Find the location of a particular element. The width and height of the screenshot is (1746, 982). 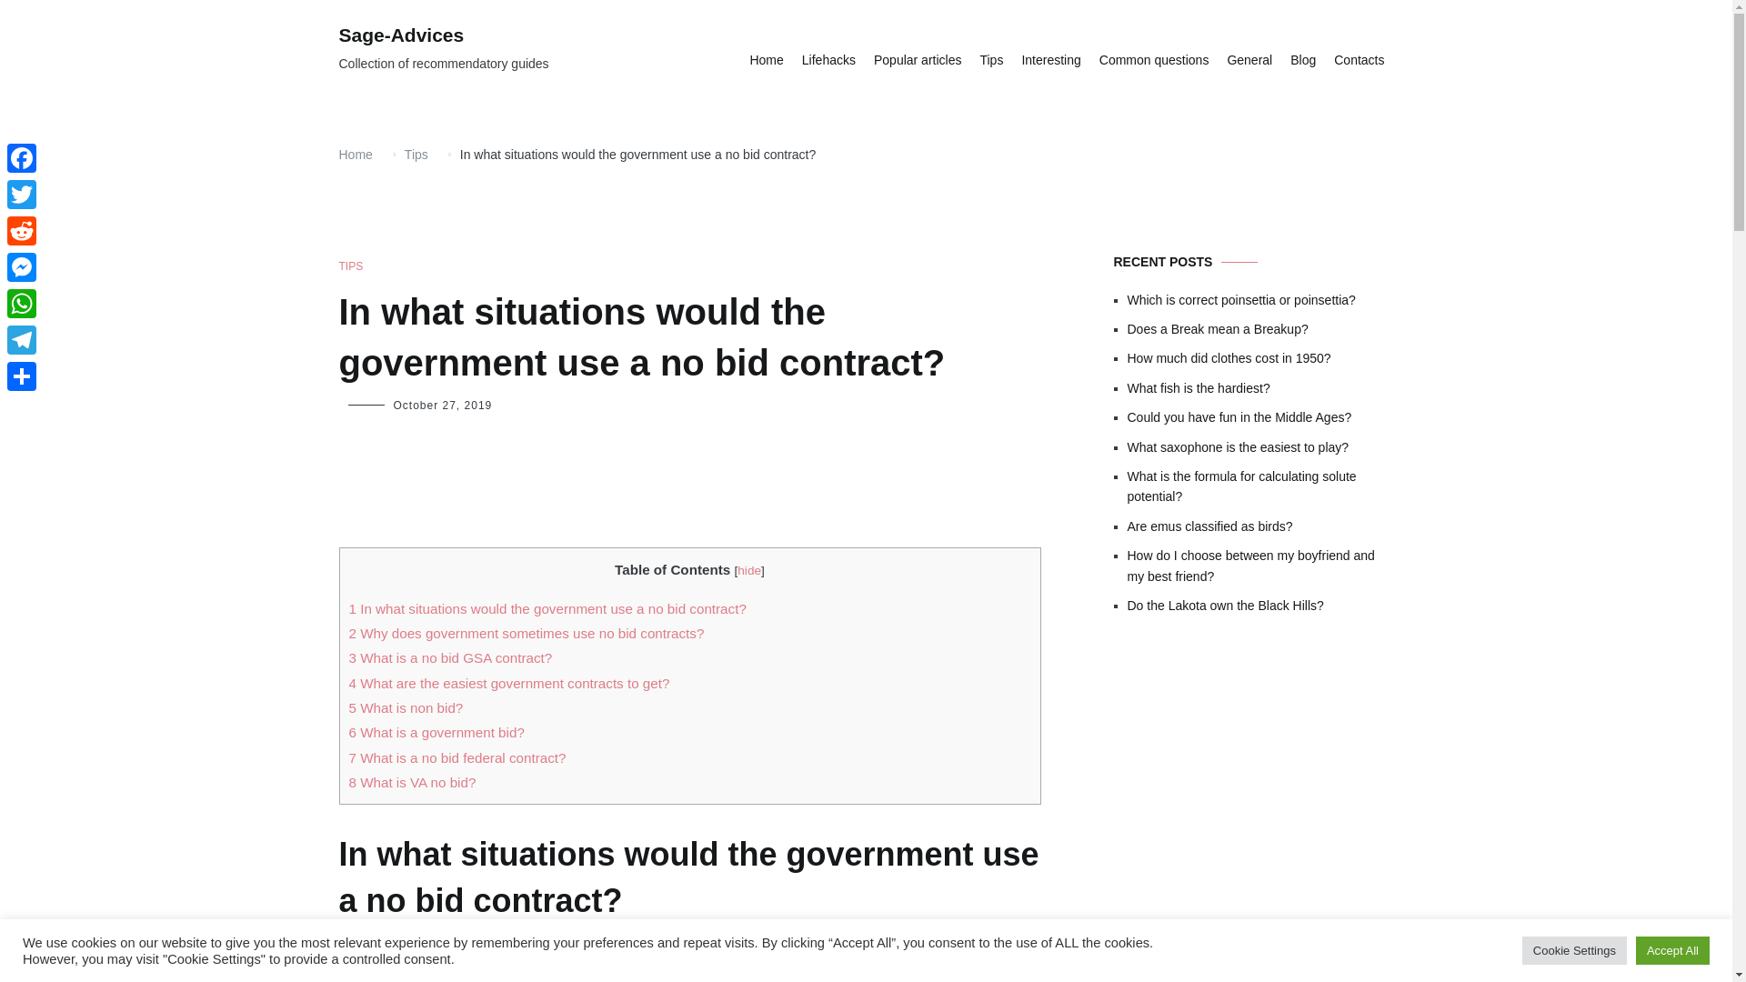

7 What is a no bid federal contract? is located at coordinates (457, 758).